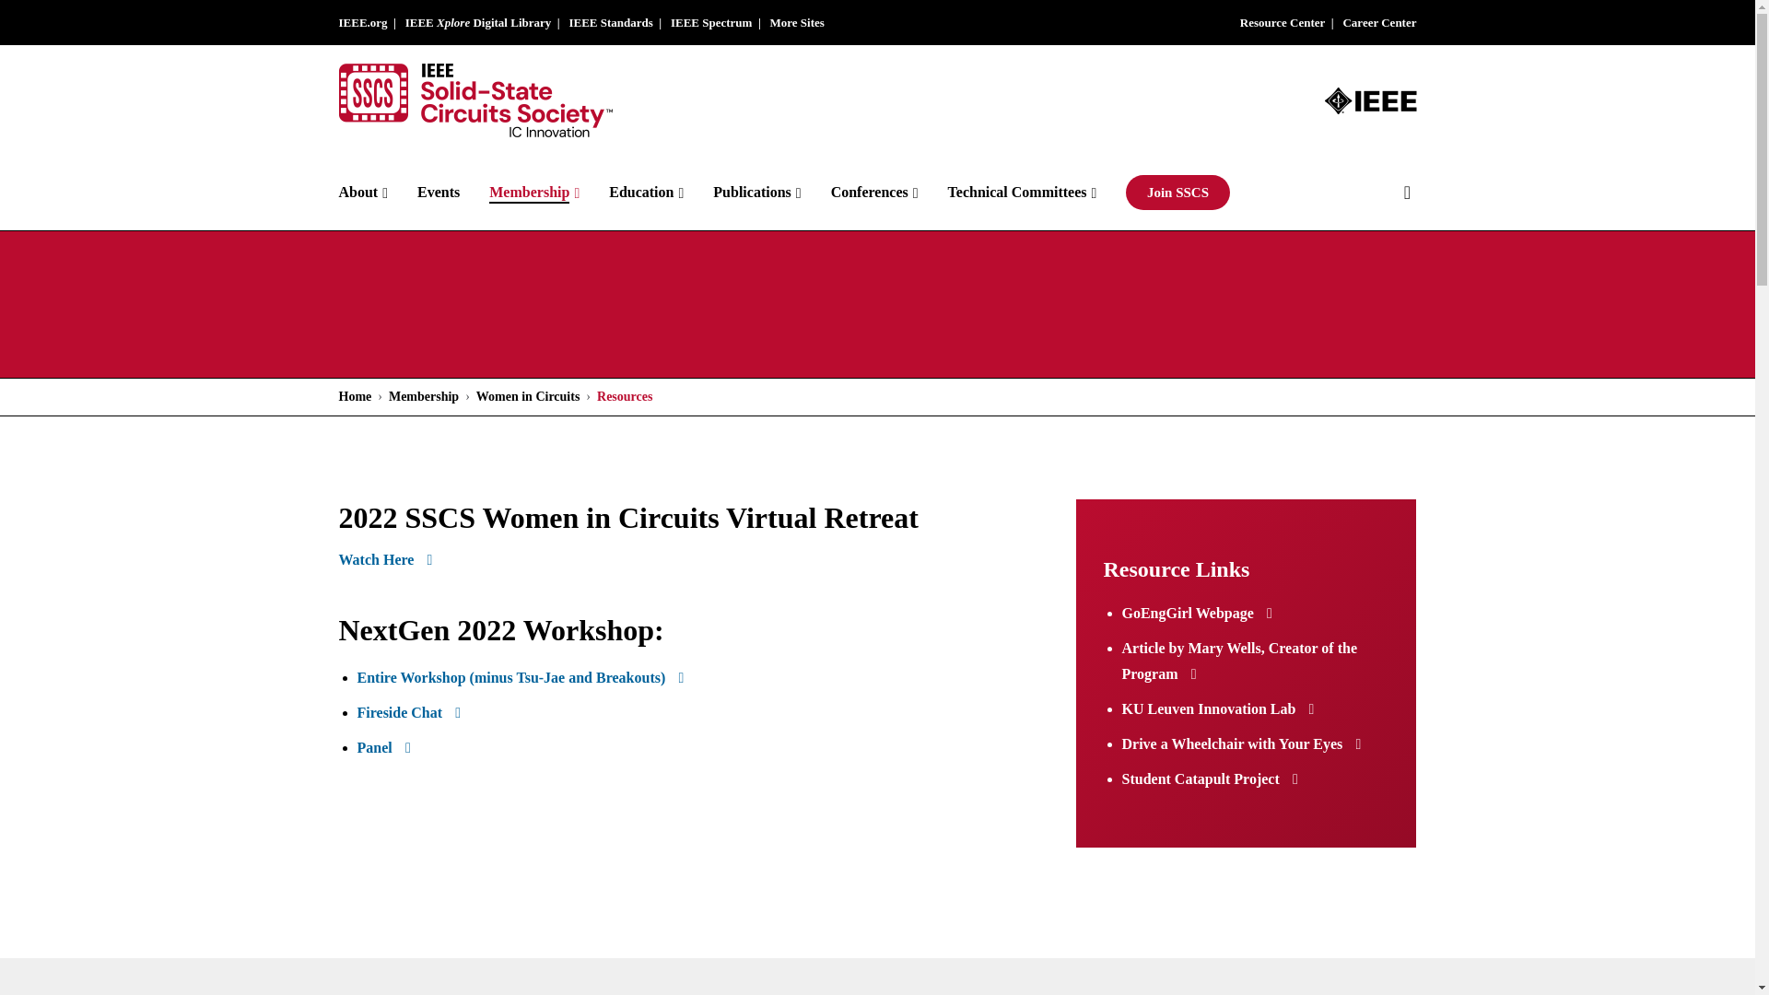 The height and width of the screenshot is (995, 1769). What do you see at coordinates (1379, 22) in the screenshot?
I see `Career Center` at bounding box center [1379, 22].